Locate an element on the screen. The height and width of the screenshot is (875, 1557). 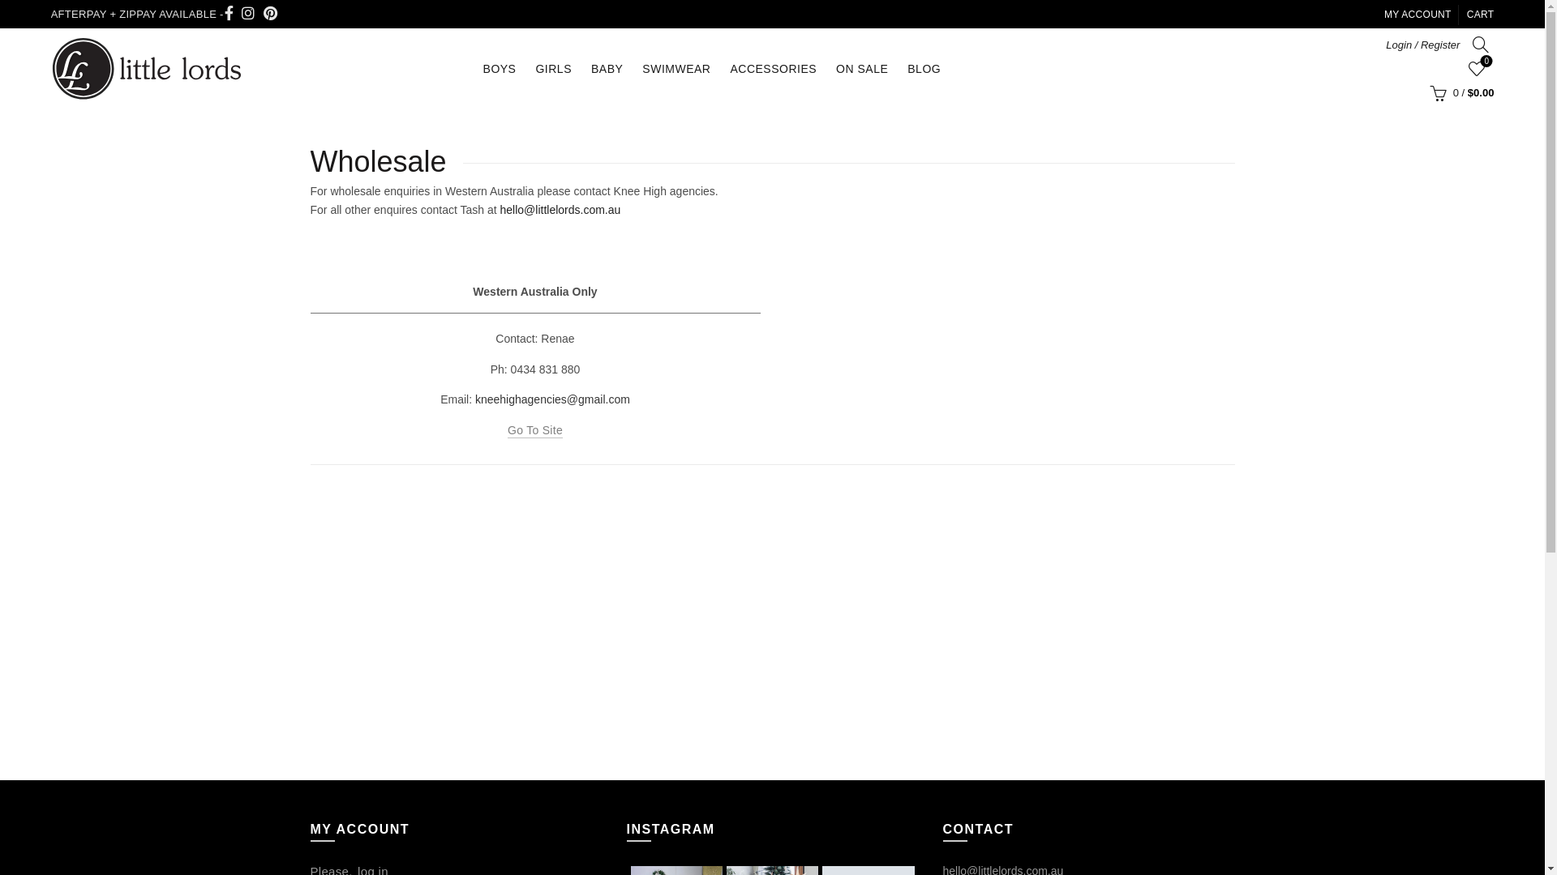
BABY is located at coordinates (607, 69).